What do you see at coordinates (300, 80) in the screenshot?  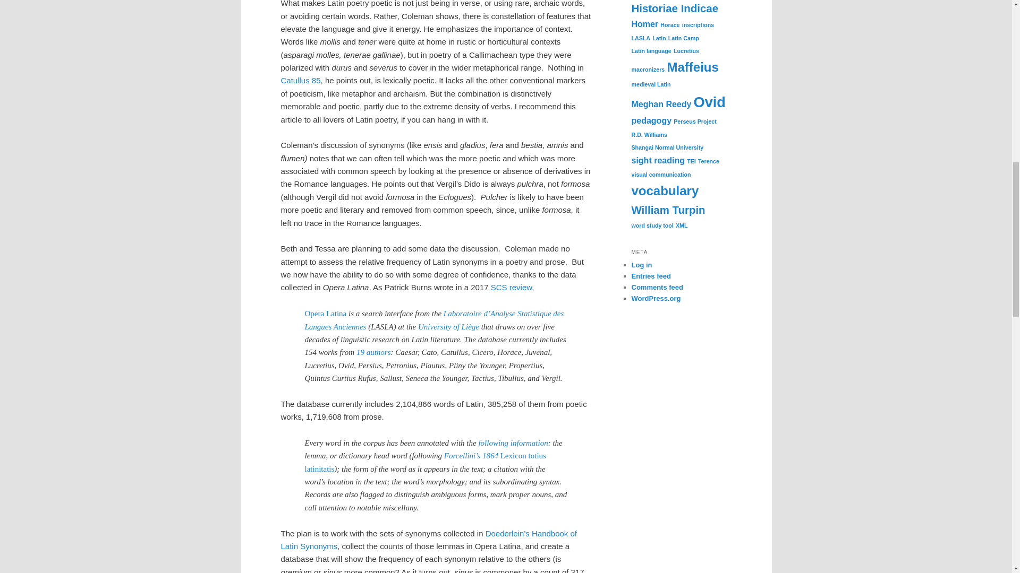 I see `Catullus 85` at bounding box center [300, 80].